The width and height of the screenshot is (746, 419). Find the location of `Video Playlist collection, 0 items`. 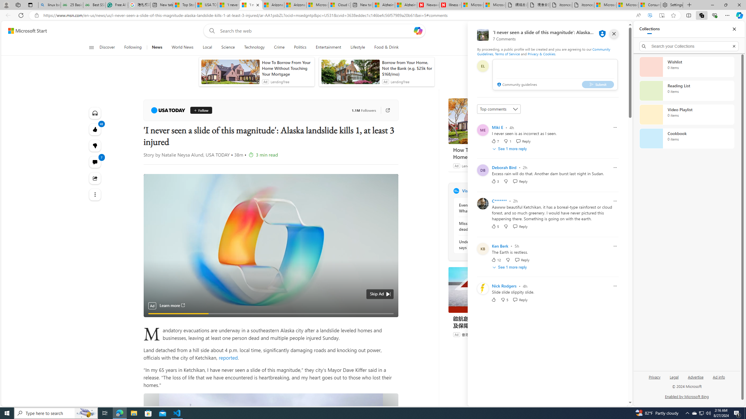

Video Playlist collection, 0 items is located at coordinates (687, 115).